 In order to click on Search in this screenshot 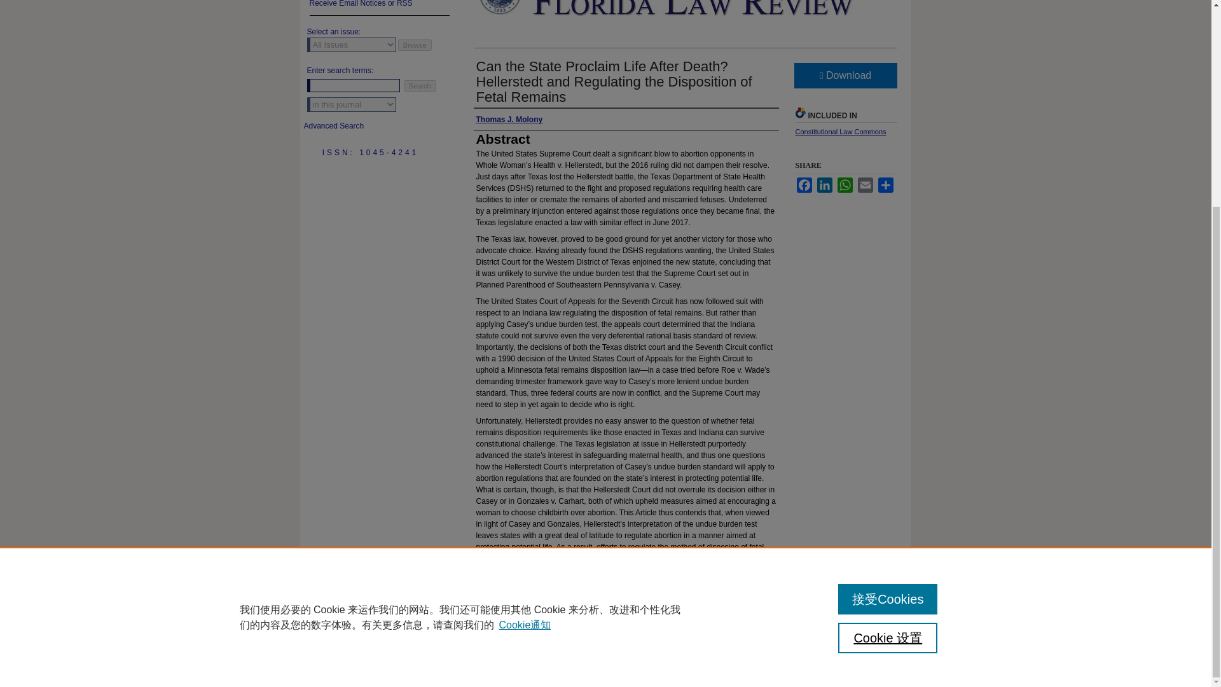, I will do `click(420, 85)`.